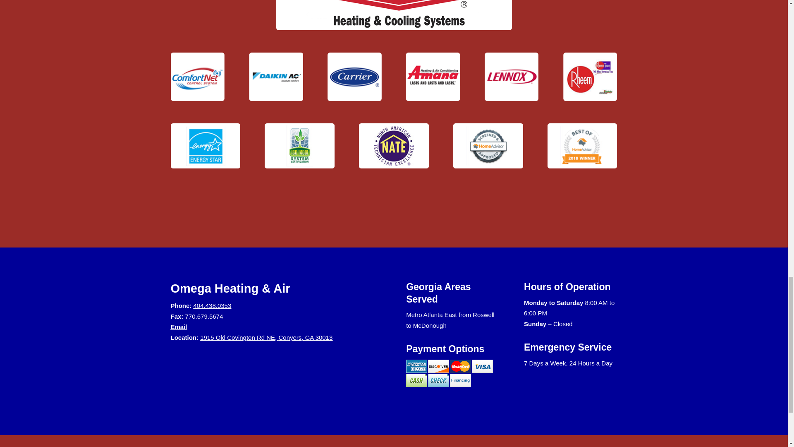 The width and height of the screenshot is (794, 447). Describe the element at coordinates (511, 77) in the screenshot. I see `Lennox International logo` at that location.